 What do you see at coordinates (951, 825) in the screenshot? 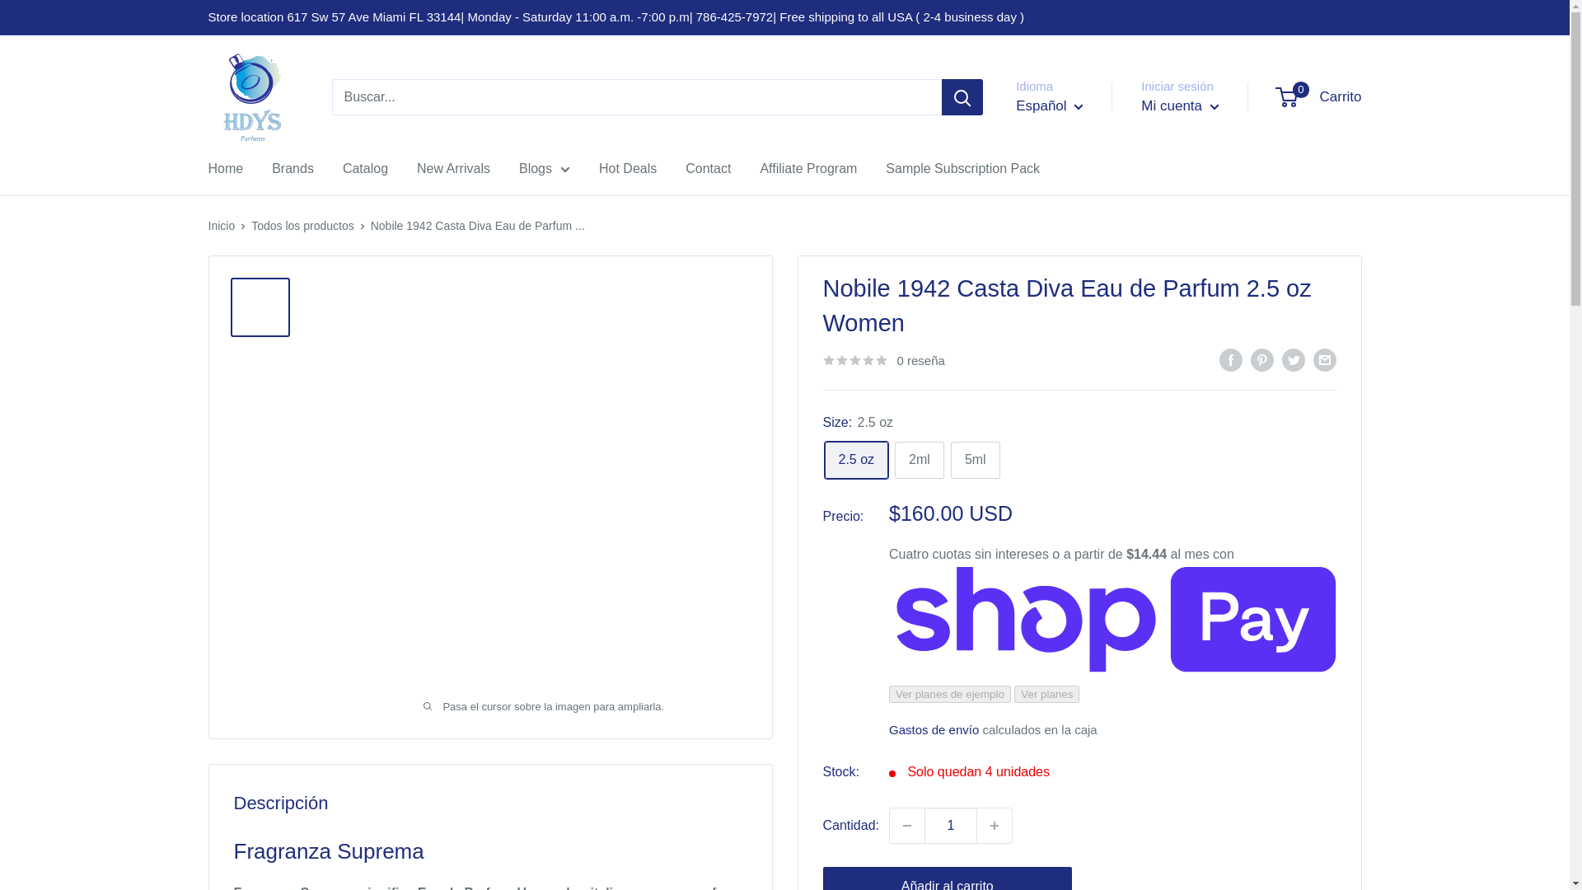
I see `1` at bounding box center [951, 825].